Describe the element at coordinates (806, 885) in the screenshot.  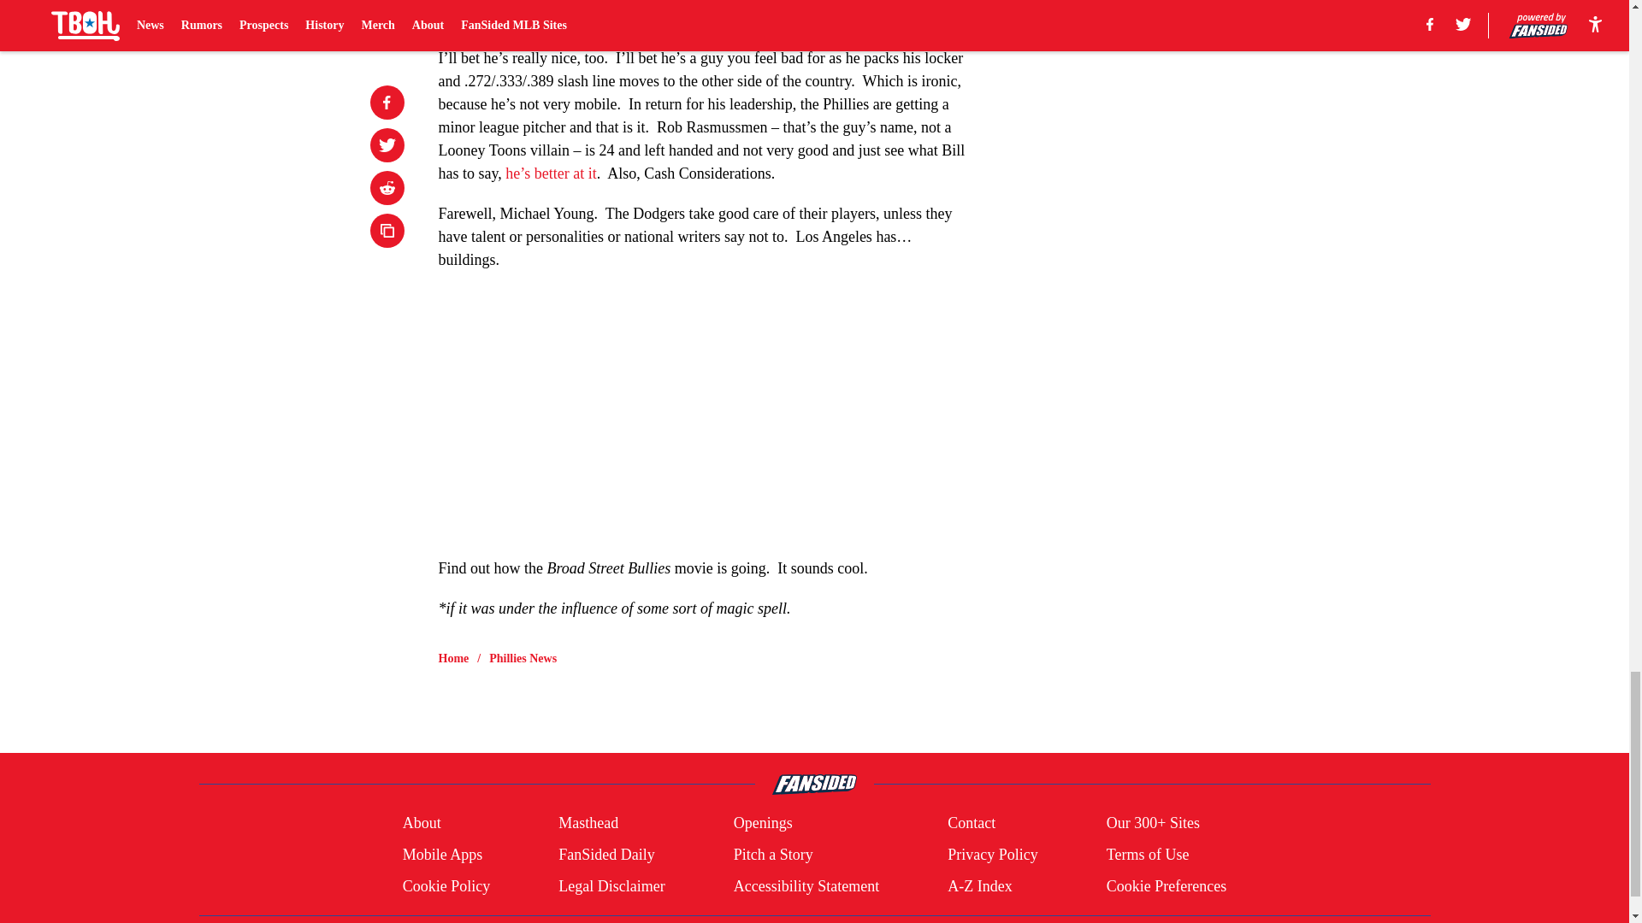
I see `Accessibility Statement` at that location.